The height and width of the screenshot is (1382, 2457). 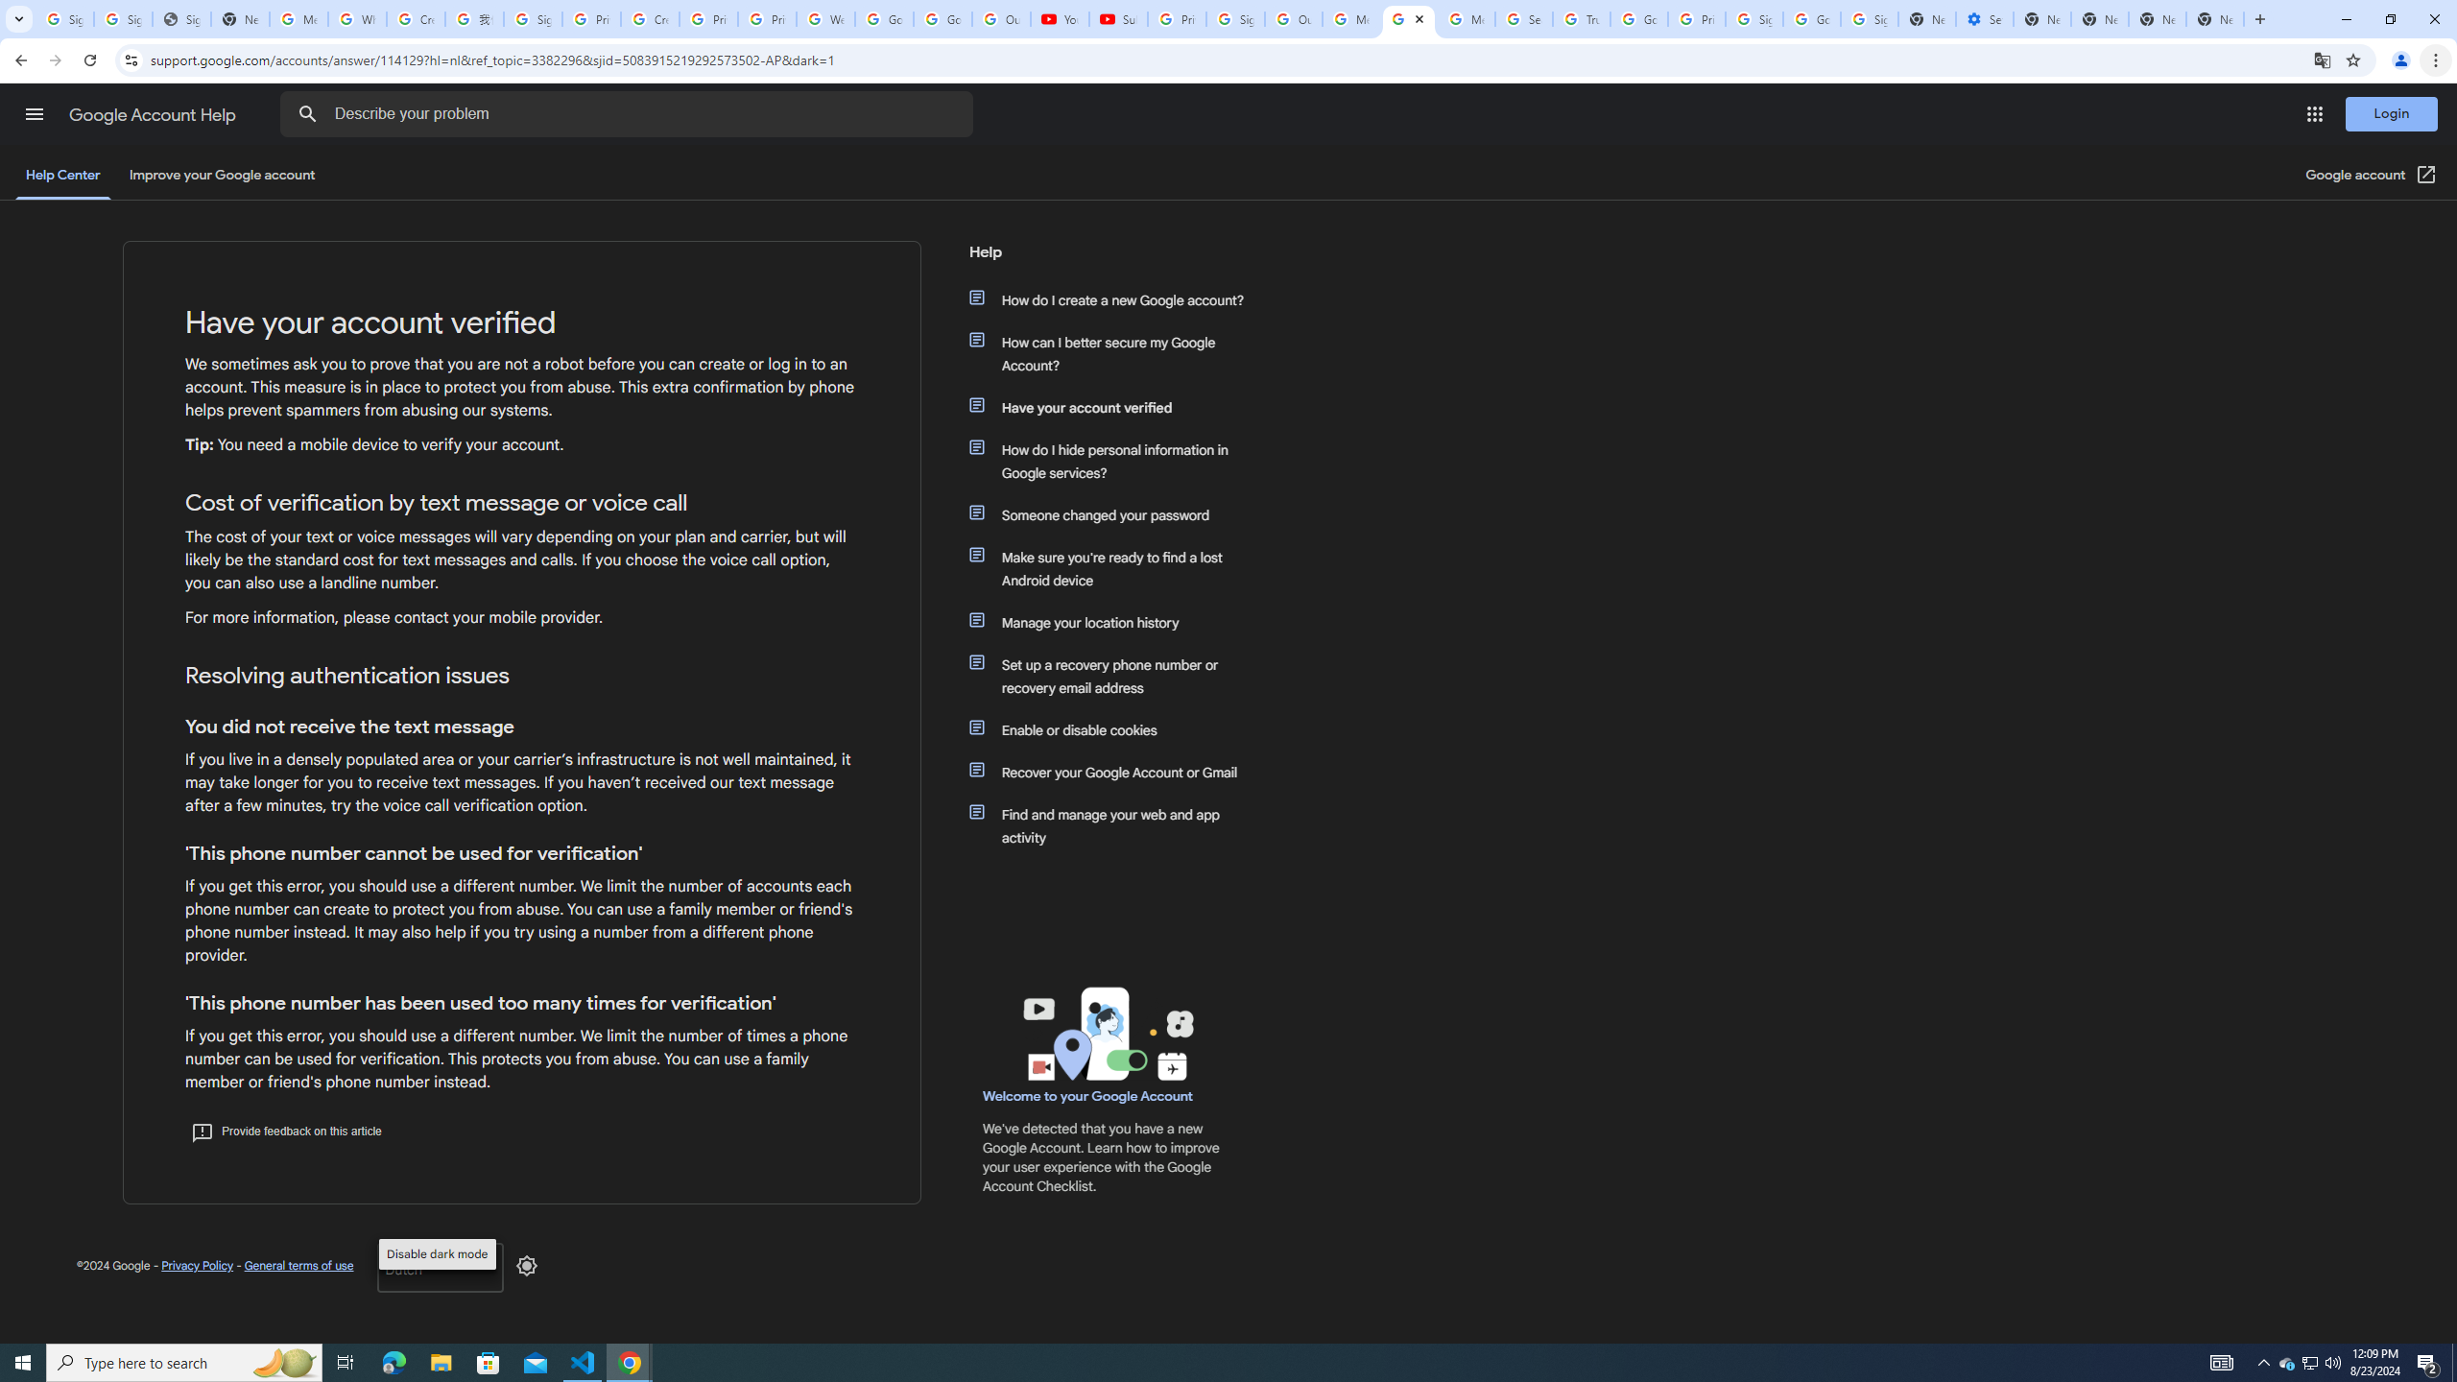 I want to click on Settings - Performance, so click(x=1985, y=19).